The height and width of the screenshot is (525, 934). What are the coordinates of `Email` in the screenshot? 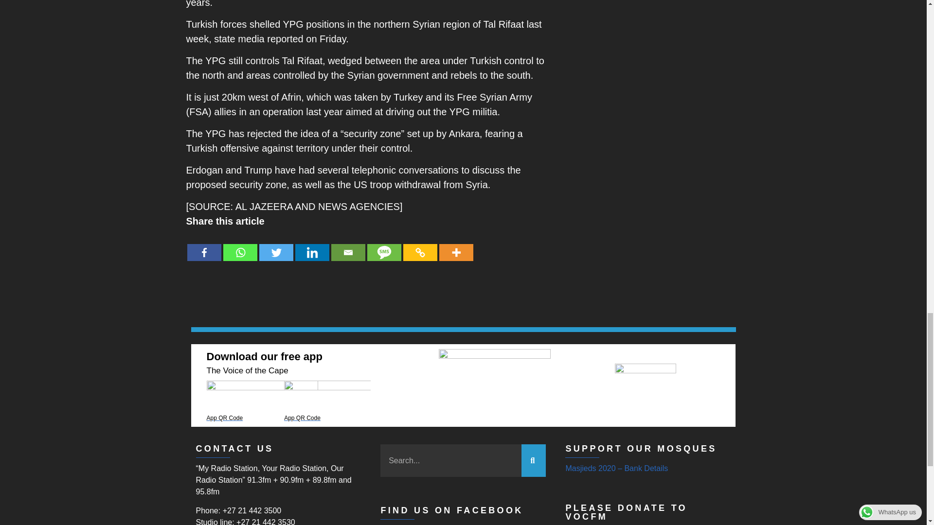 It's located at (347, 245).